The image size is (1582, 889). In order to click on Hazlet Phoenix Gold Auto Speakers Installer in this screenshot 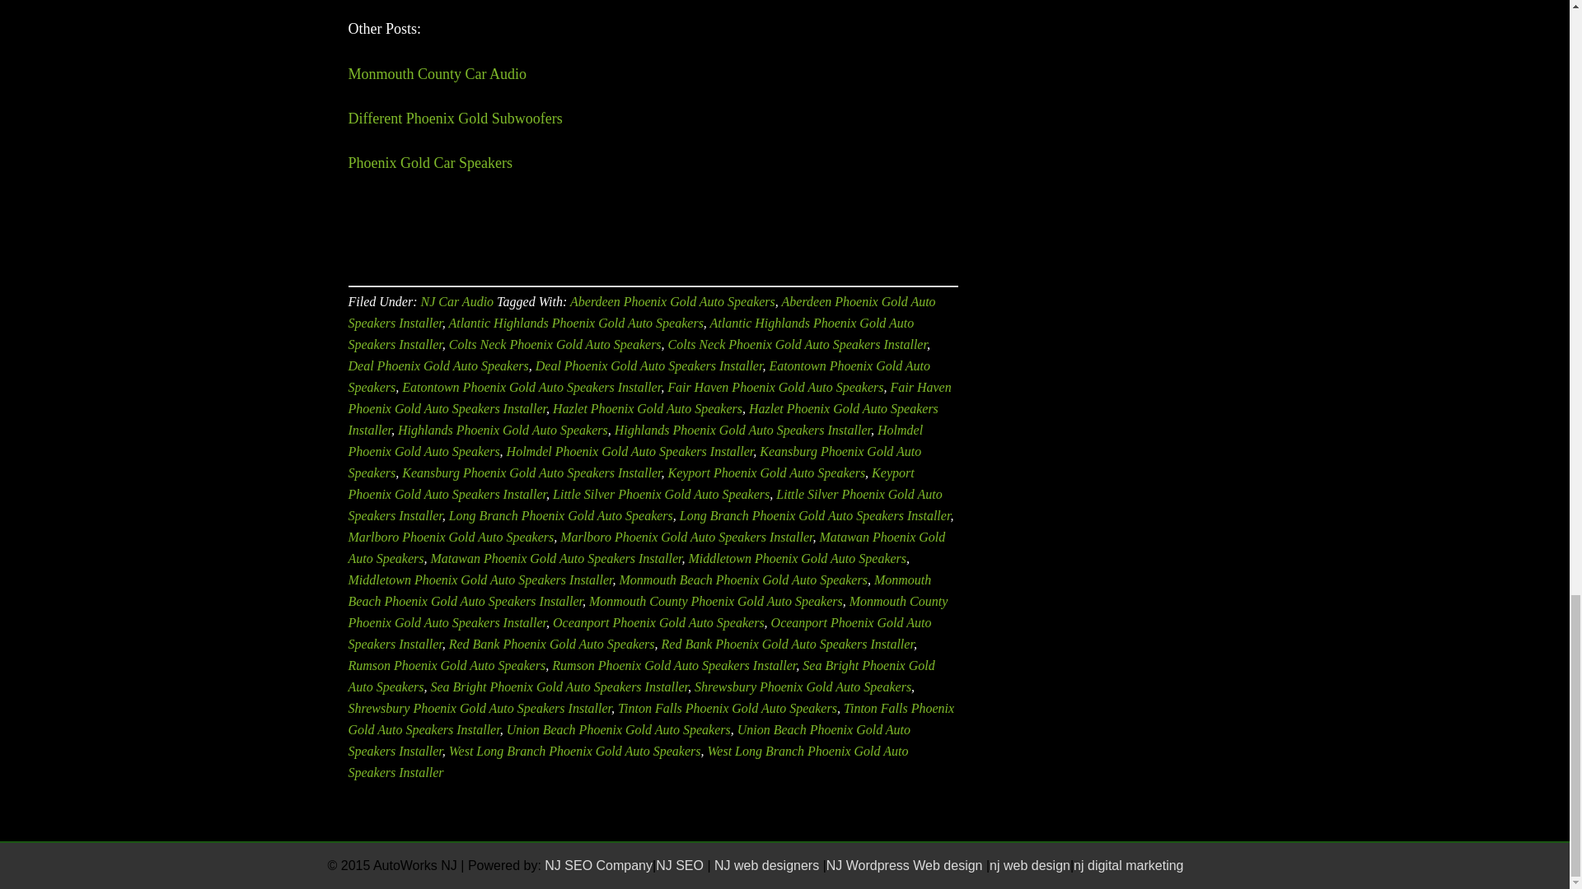, I will do `click(643, 420)`.